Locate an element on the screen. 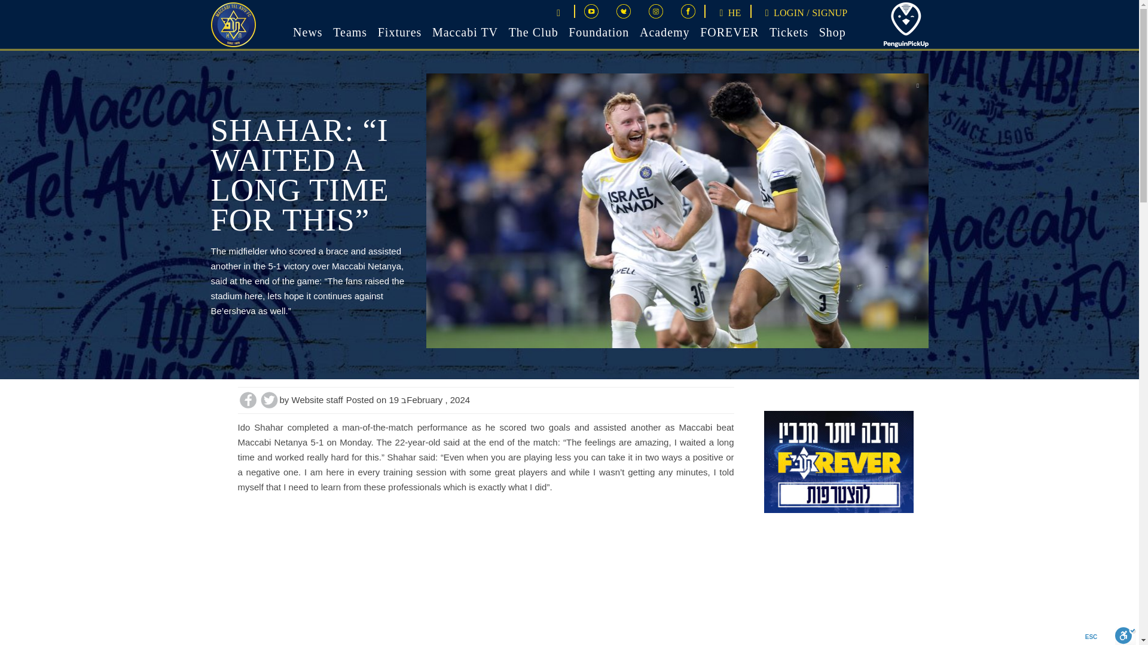  Foundation is located at coordinates (599, 31).